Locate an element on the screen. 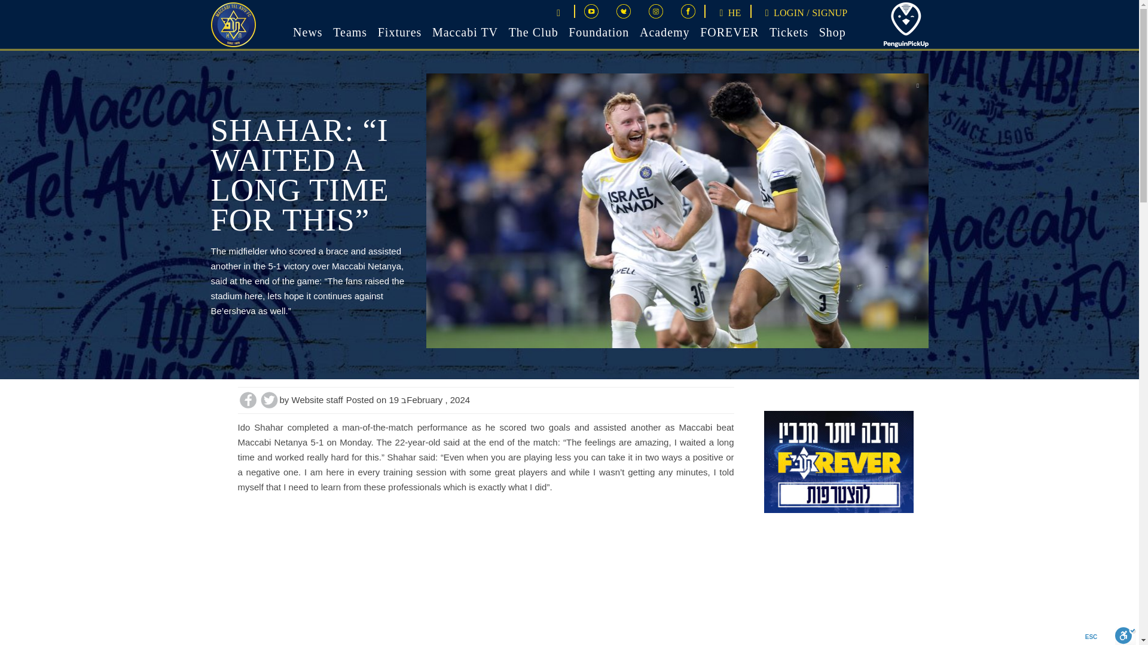  Foundation is located at coordinates (599, 31).